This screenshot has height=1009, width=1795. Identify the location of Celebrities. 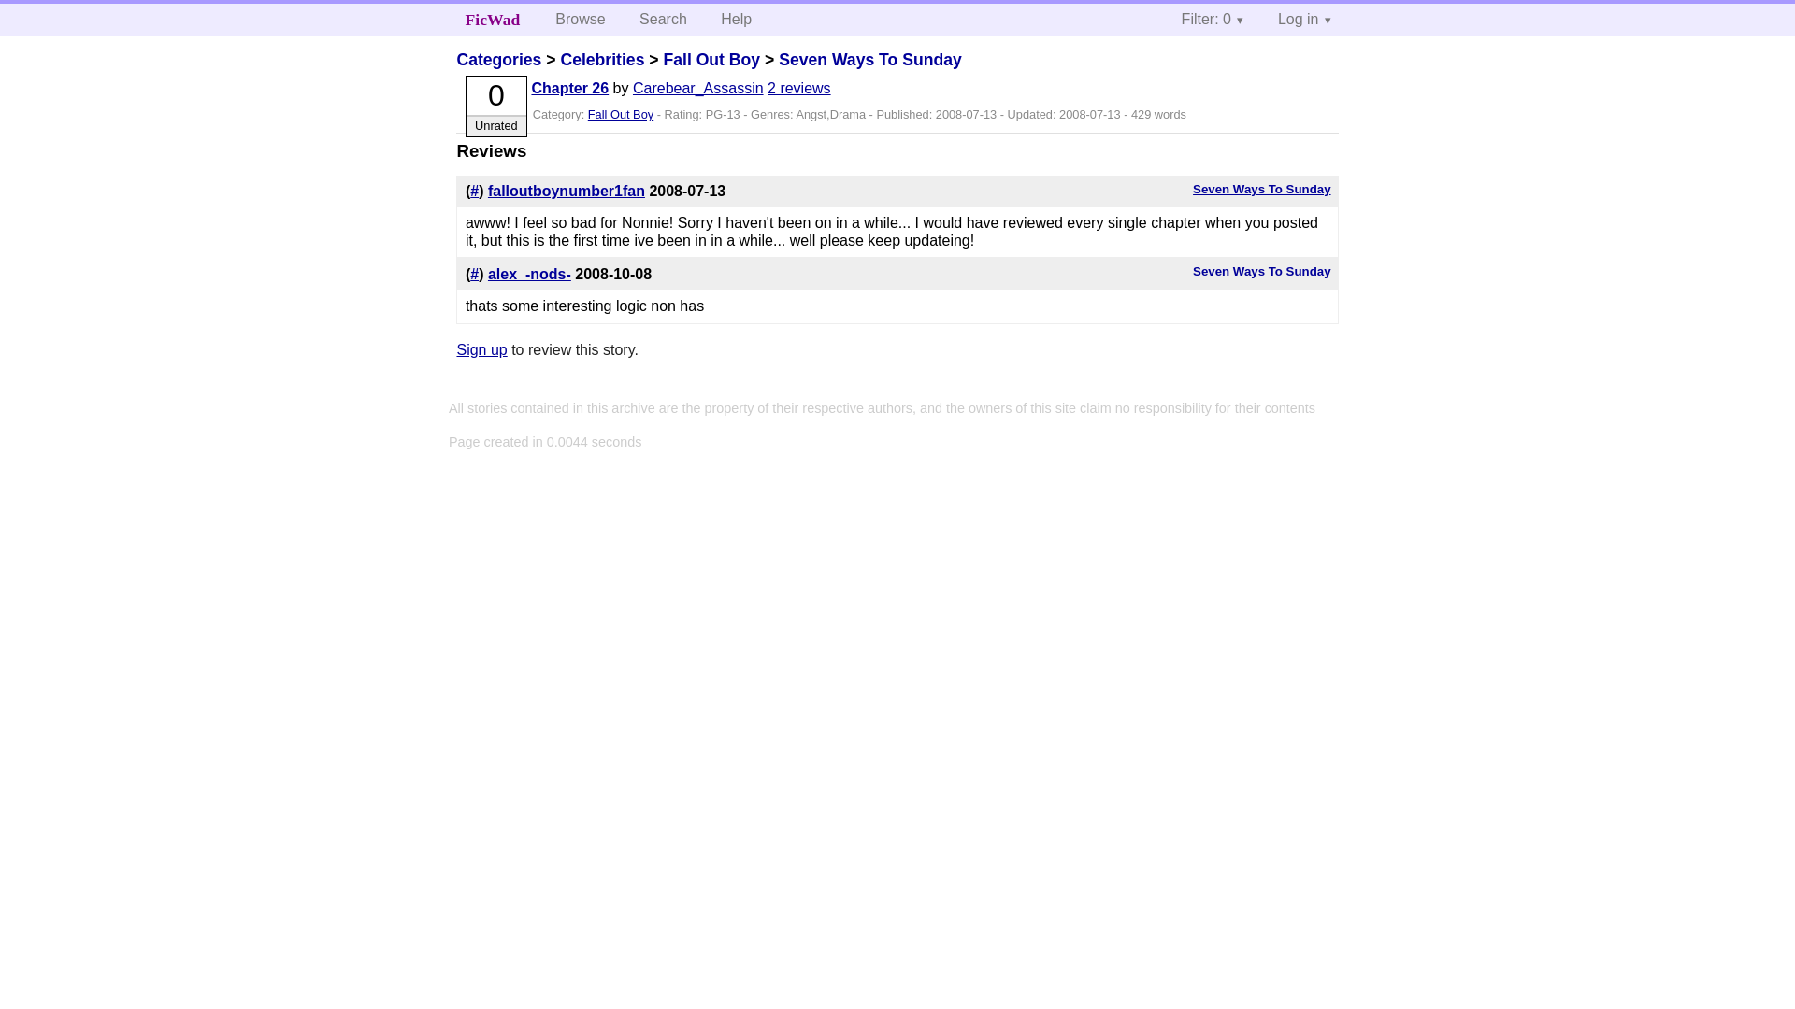
(602, 60).